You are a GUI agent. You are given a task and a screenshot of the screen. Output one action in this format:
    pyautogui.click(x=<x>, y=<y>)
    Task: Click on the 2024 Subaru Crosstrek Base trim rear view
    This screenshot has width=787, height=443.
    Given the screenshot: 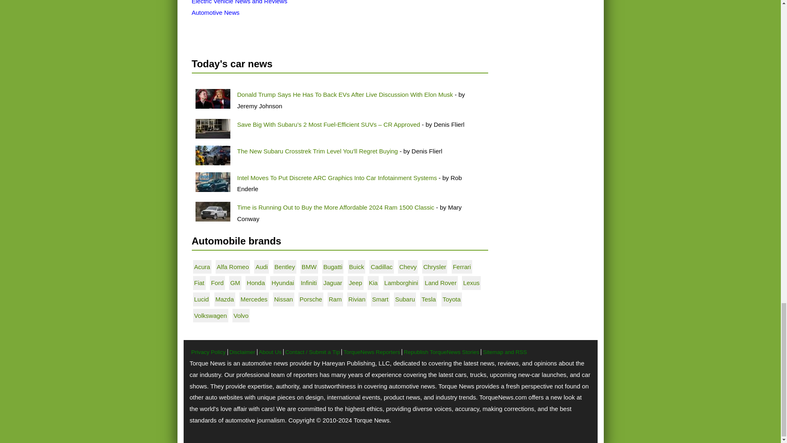 What is the action you would take?
    pyautogui.click(x=212, y=155)
    